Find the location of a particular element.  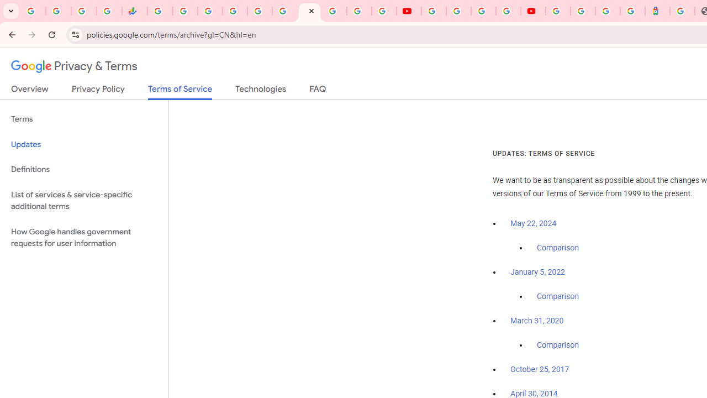

Comparison is located at coordinates (558, 345).